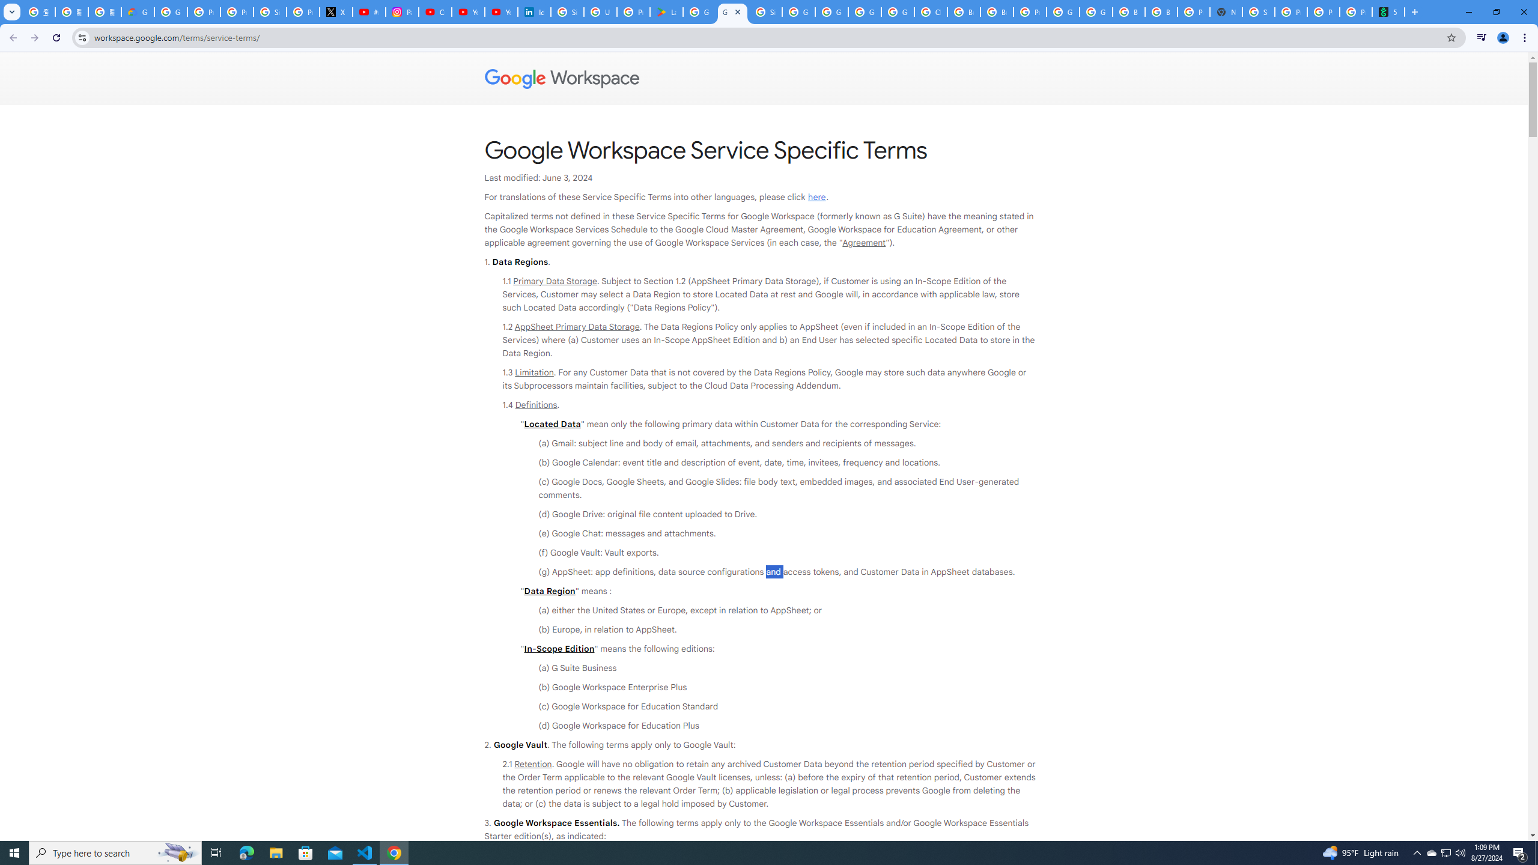  Describe the element at coordinates (1128, 12) in the screenshot. I see `Browse Chrome as a guest - Computer - Google Chrome Help` at that location.